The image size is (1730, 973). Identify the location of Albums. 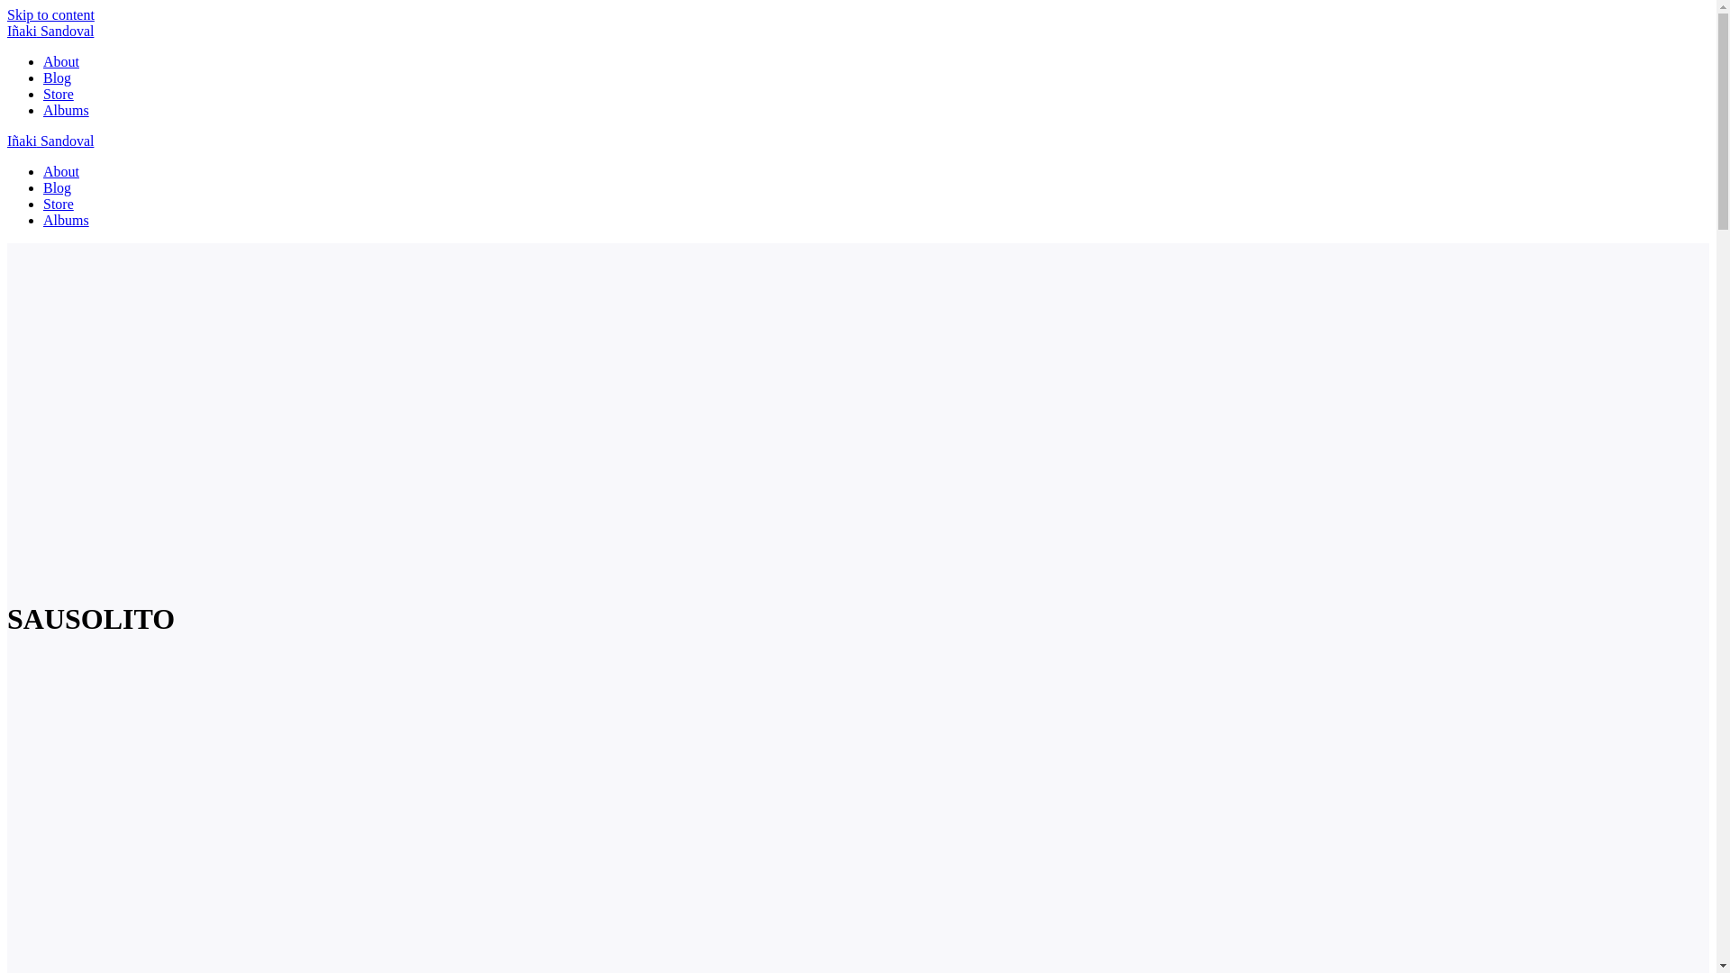
(67, 110).